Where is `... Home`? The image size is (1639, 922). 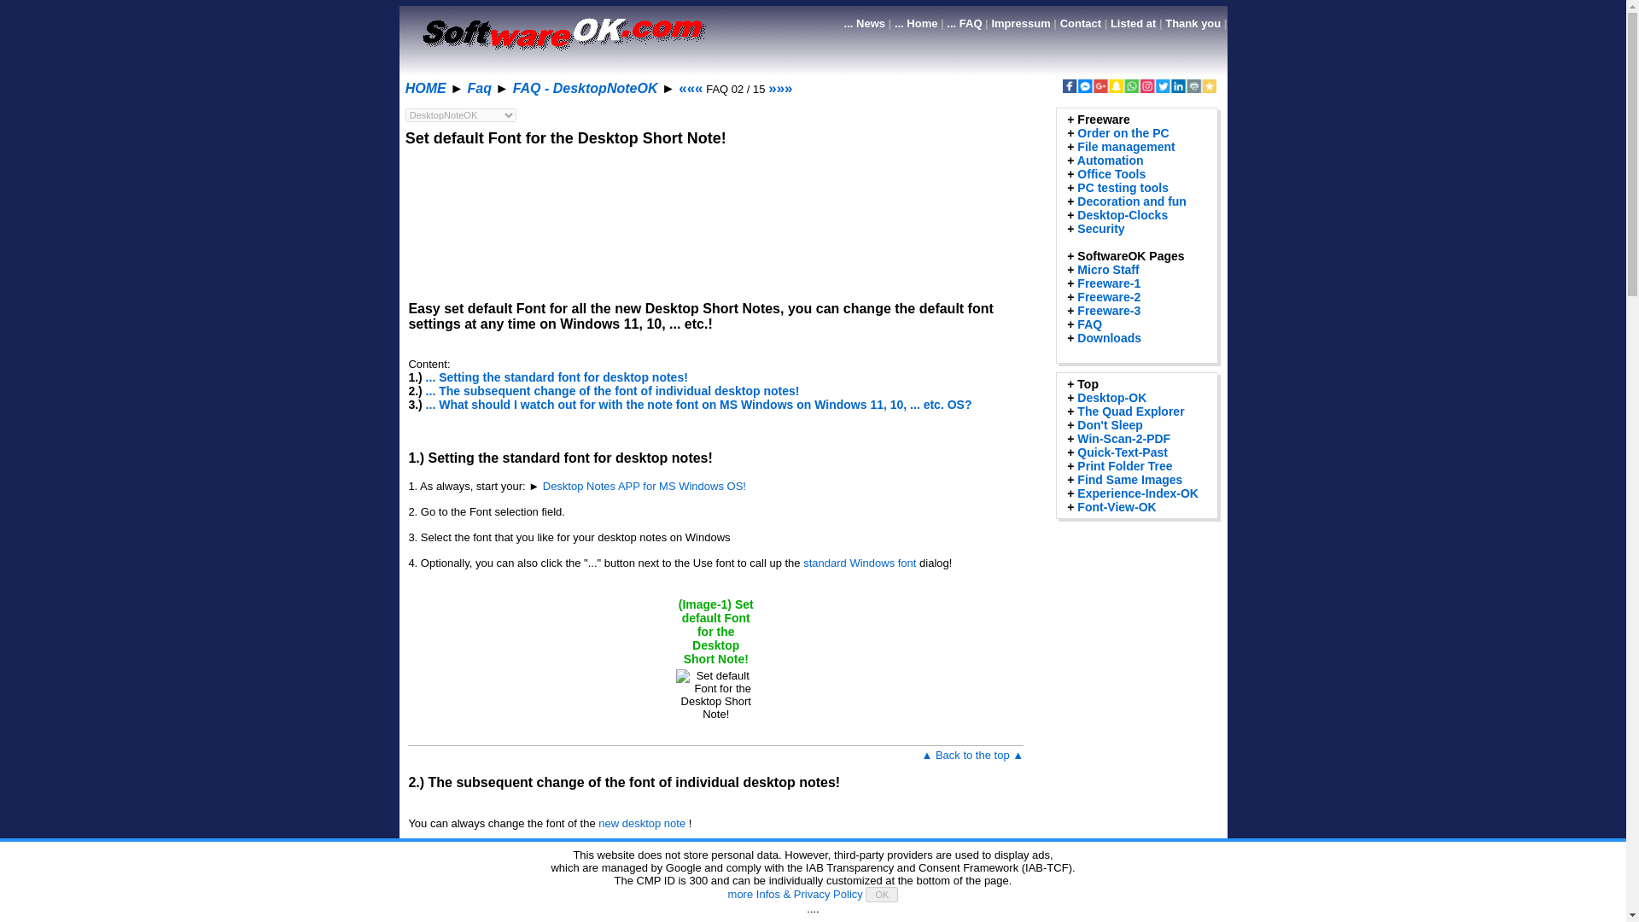
... Home is located at coordinates (916, 23).